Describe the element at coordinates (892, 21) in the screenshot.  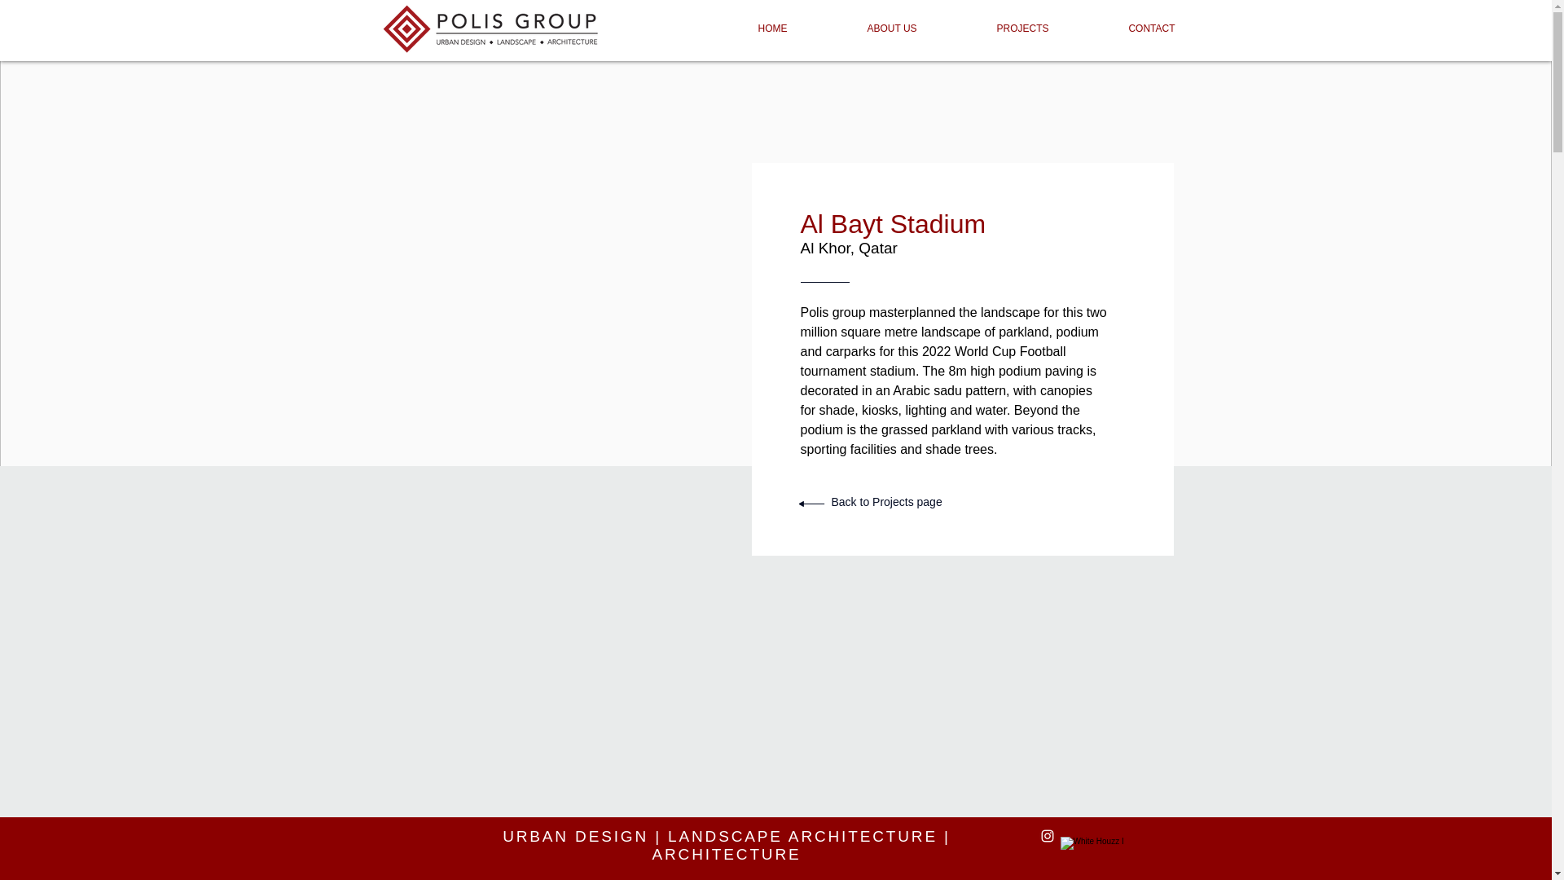
I see `ABOUT US` at that location.